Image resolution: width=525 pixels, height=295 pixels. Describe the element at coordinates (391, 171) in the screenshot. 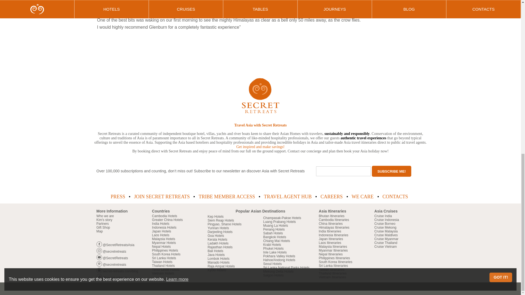

I see `Subscribe me!` at that location.